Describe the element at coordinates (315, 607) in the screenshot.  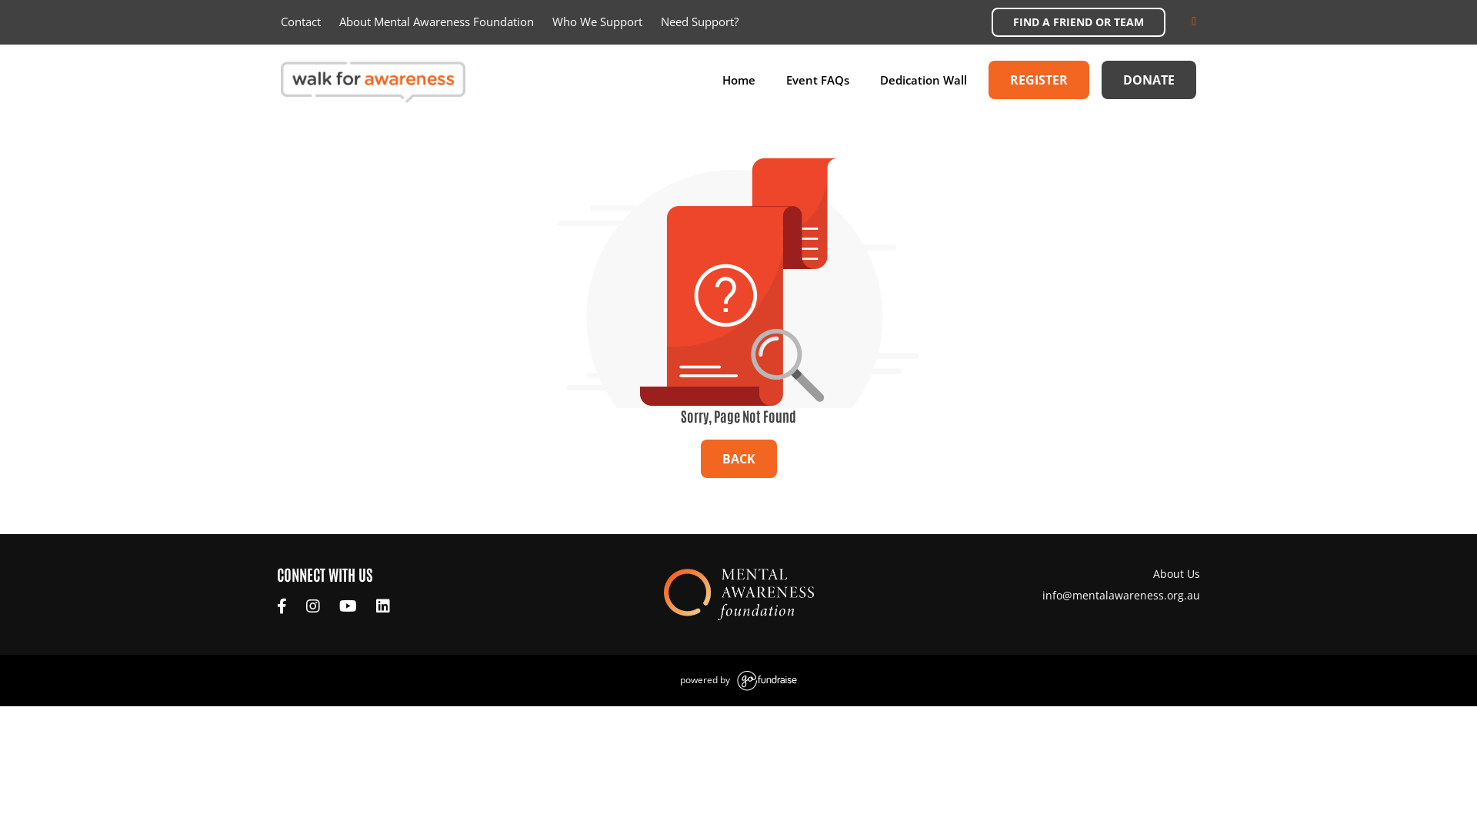
I see ` ` at that location.